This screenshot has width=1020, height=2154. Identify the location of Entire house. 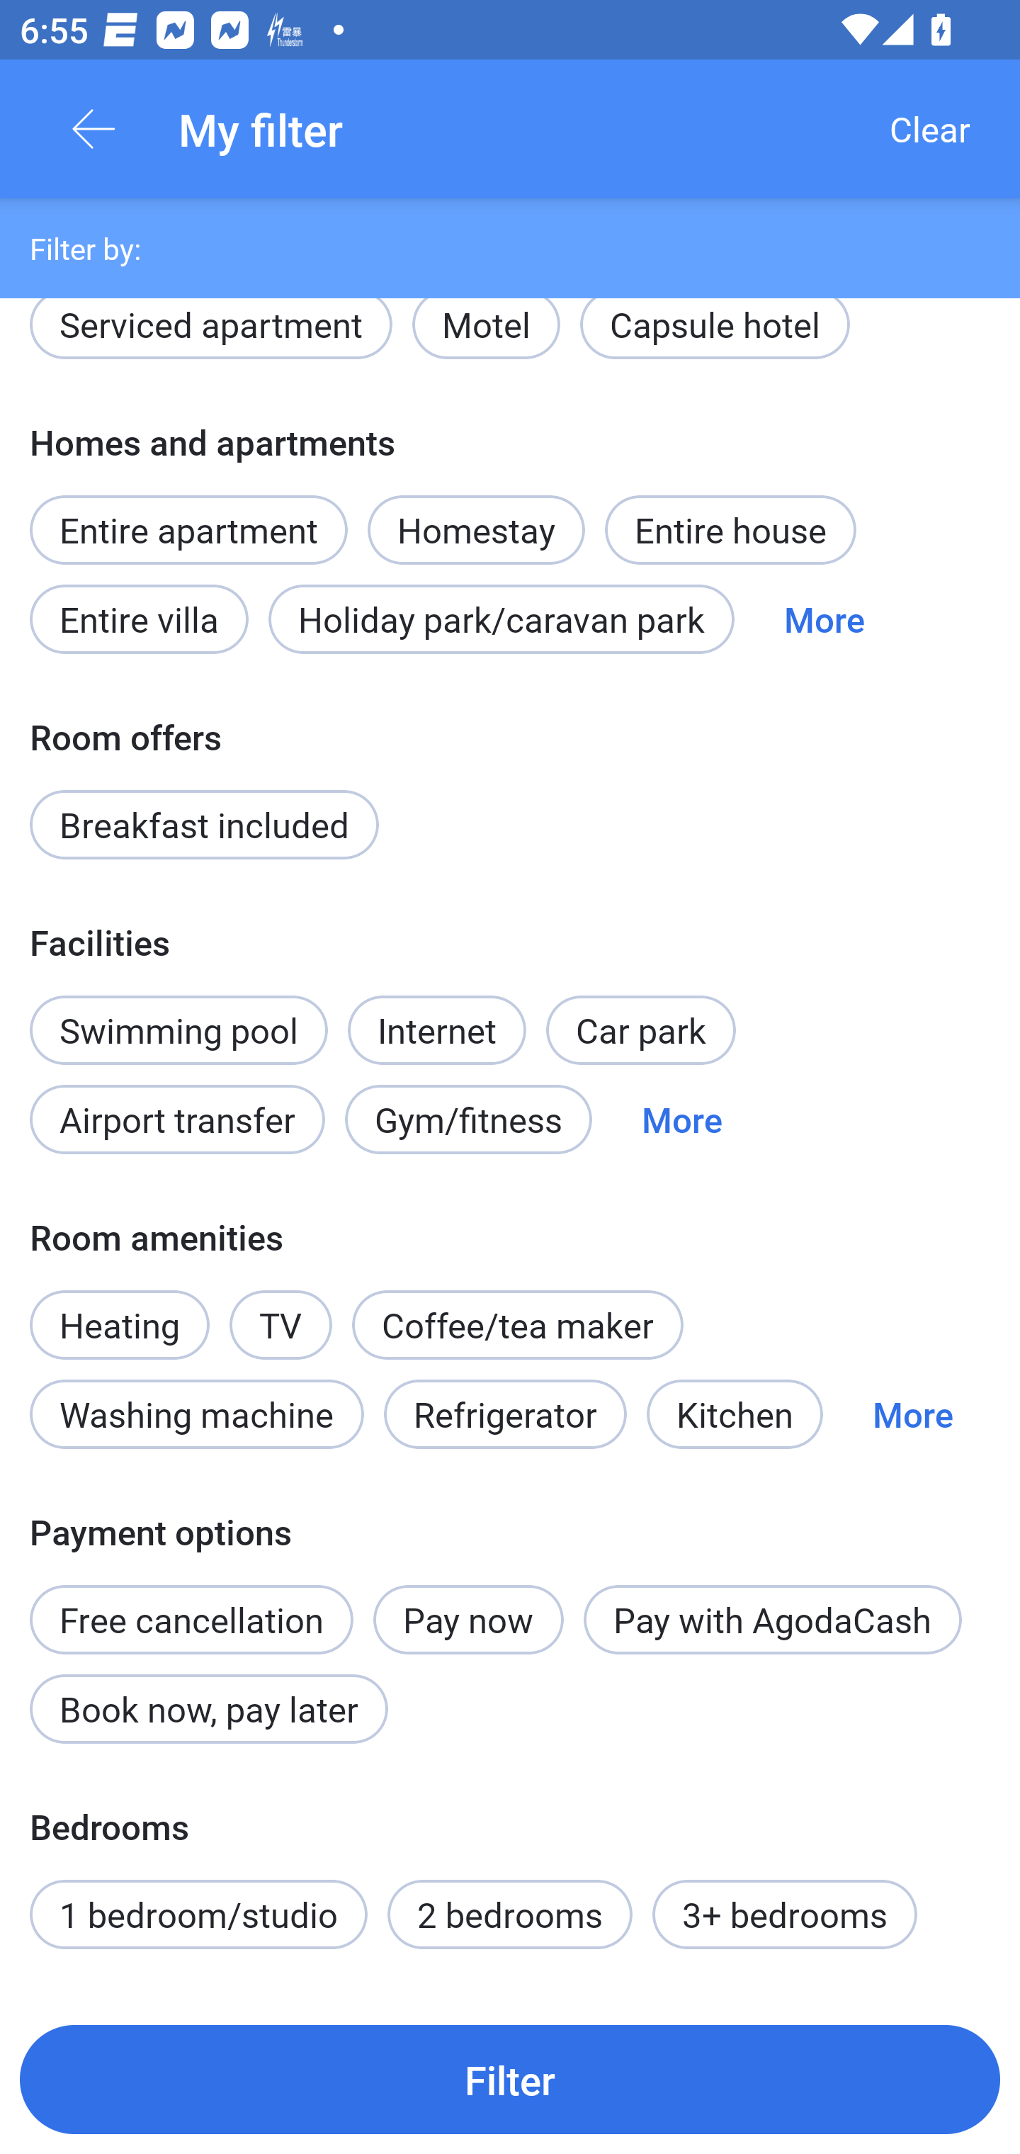
(730, 529).